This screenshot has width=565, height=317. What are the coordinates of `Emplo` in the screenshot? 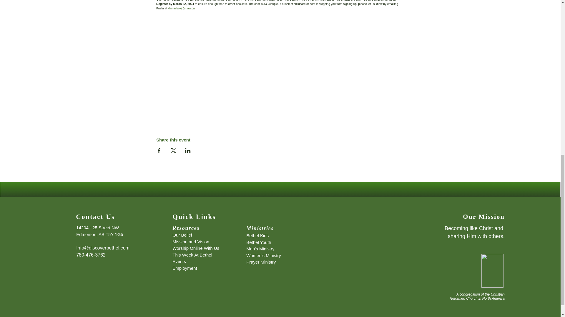 It's located at (179, 268).